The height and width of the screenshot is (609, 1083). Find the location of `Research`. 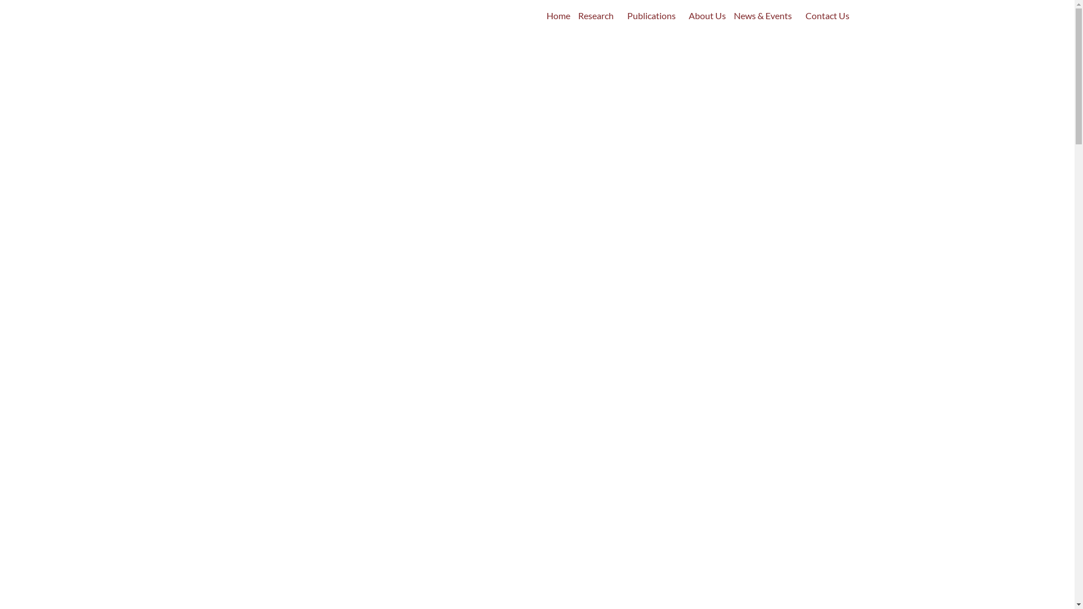

Research is located at coordinates (598, 16).